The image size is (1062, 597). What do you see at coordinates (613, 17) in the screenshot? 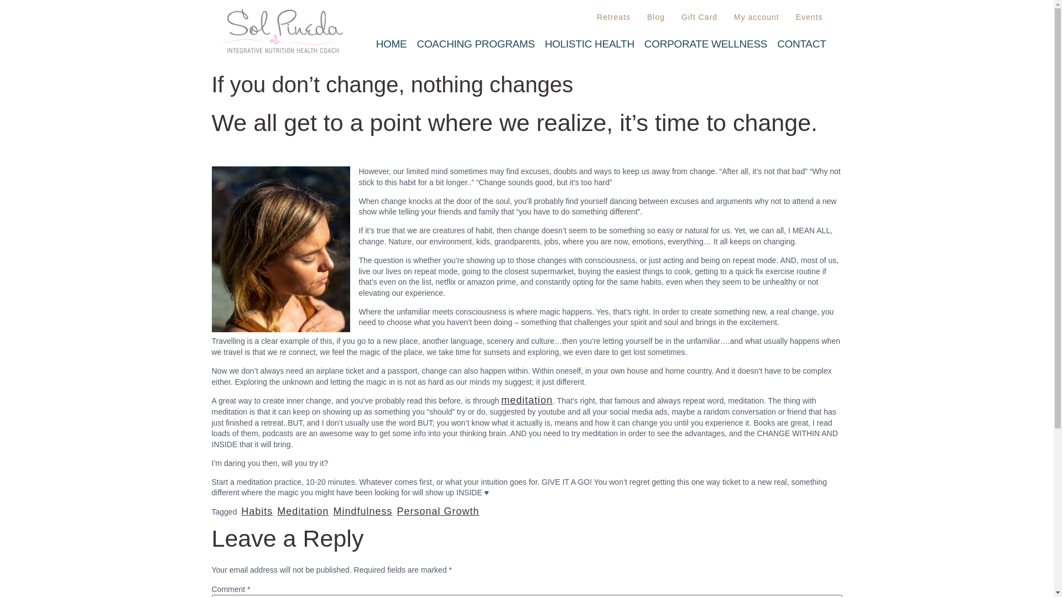
I see `Retreats` at bounding box center [613, 17].